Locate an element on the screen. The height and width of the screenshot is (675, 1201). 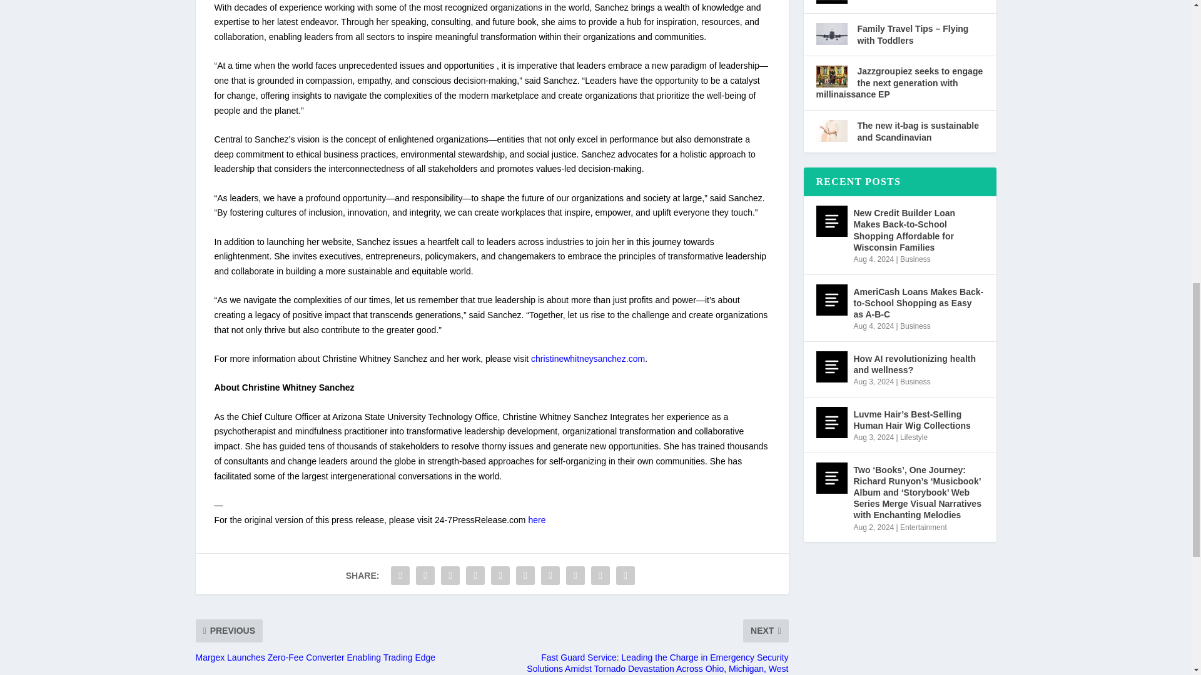
here is located at coordinates (537, 520).